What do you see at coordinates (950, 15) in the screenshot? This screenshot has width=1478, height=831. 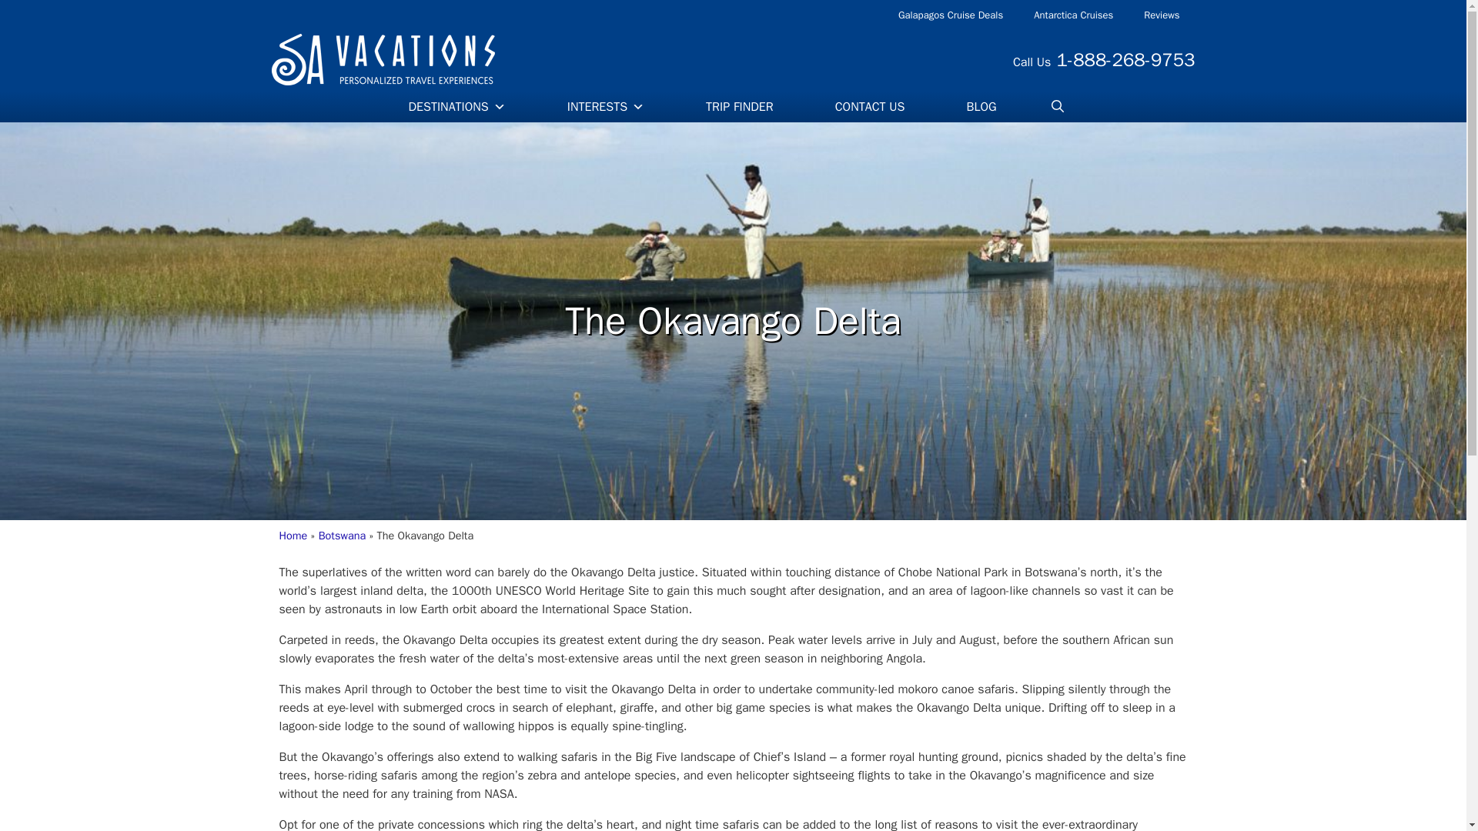 I see `Galapagos Cruise Deals` at bounding box center [950, 15].